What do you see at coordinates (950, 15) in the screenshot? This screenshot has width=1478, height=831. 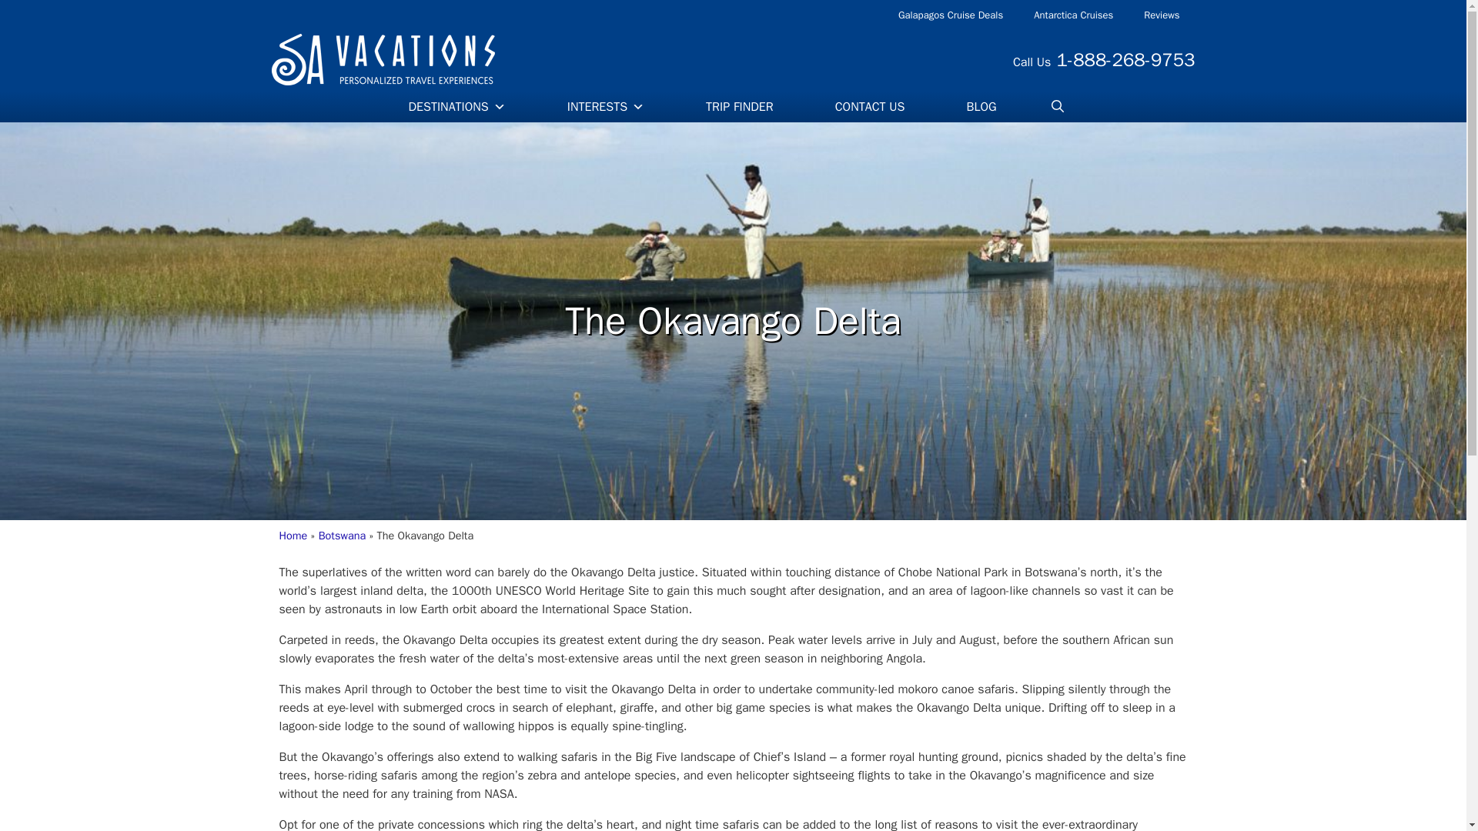 I see `Galapagos Cruise Deals` at bounding box center [950, 15].